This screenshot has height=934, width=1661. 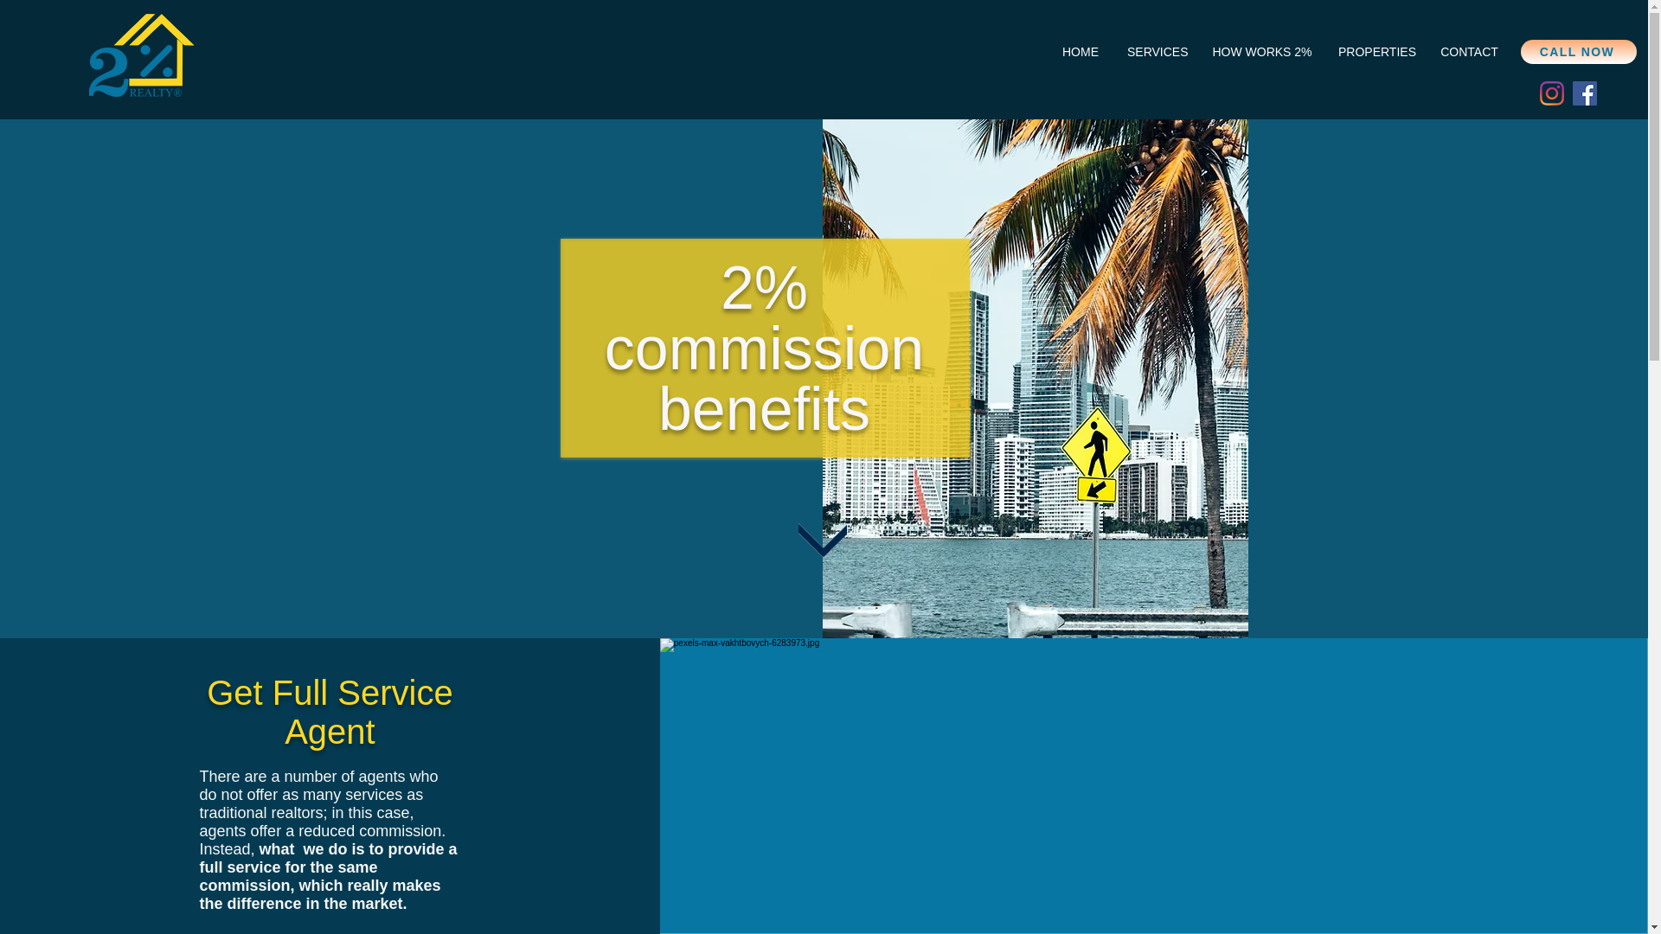 What do you see at coordinates (1469, 52) in the screenshot?
I see `CONTACT` at bounding box center [1469, 52].